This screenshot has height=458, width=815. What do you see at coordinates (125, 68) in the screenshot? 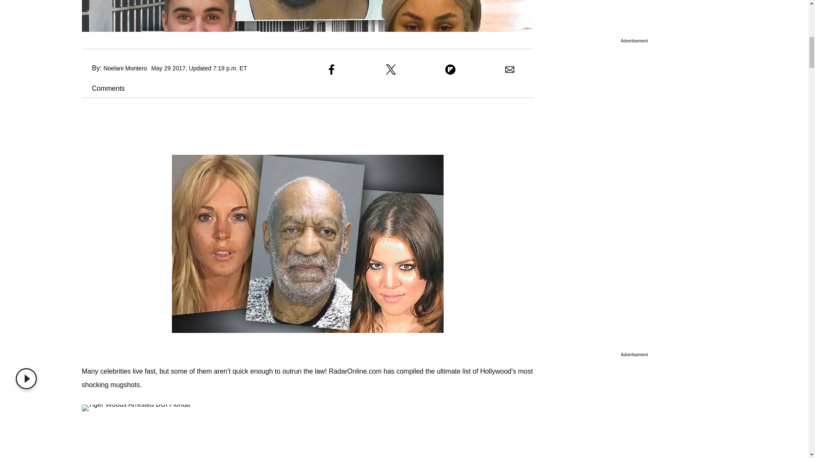
I see `Noelani Montero` at bounding box center [125, 68].